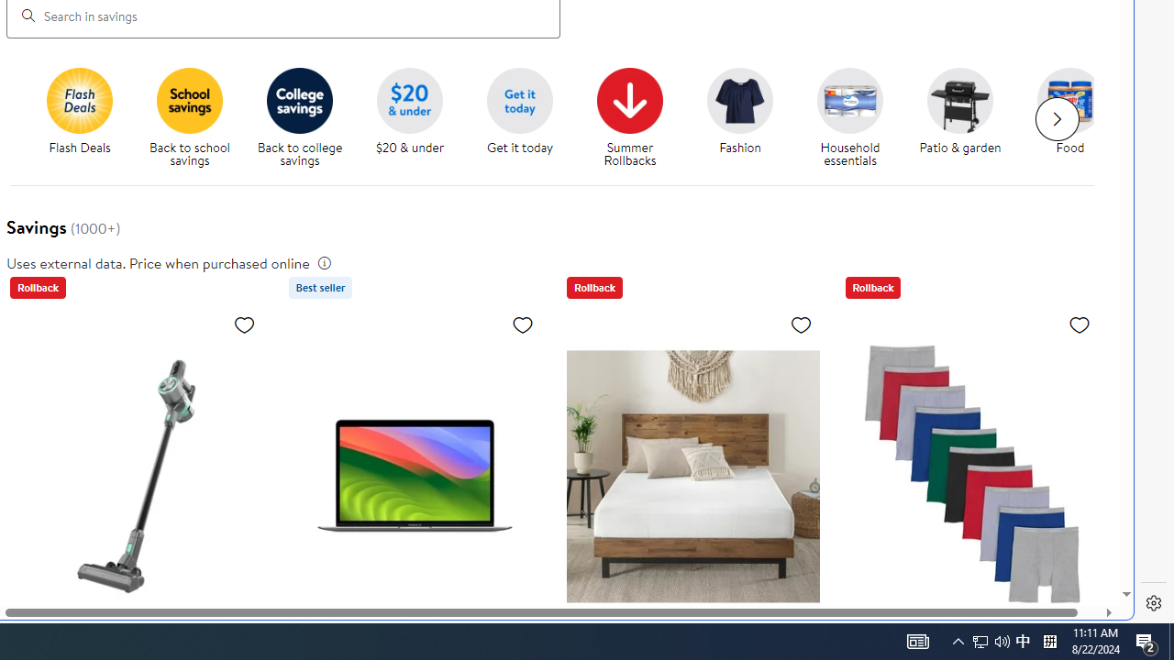  Describe the element at coordinates (79, 112) in the screenshot. I see `Flash deals Flash Deals` at that location.